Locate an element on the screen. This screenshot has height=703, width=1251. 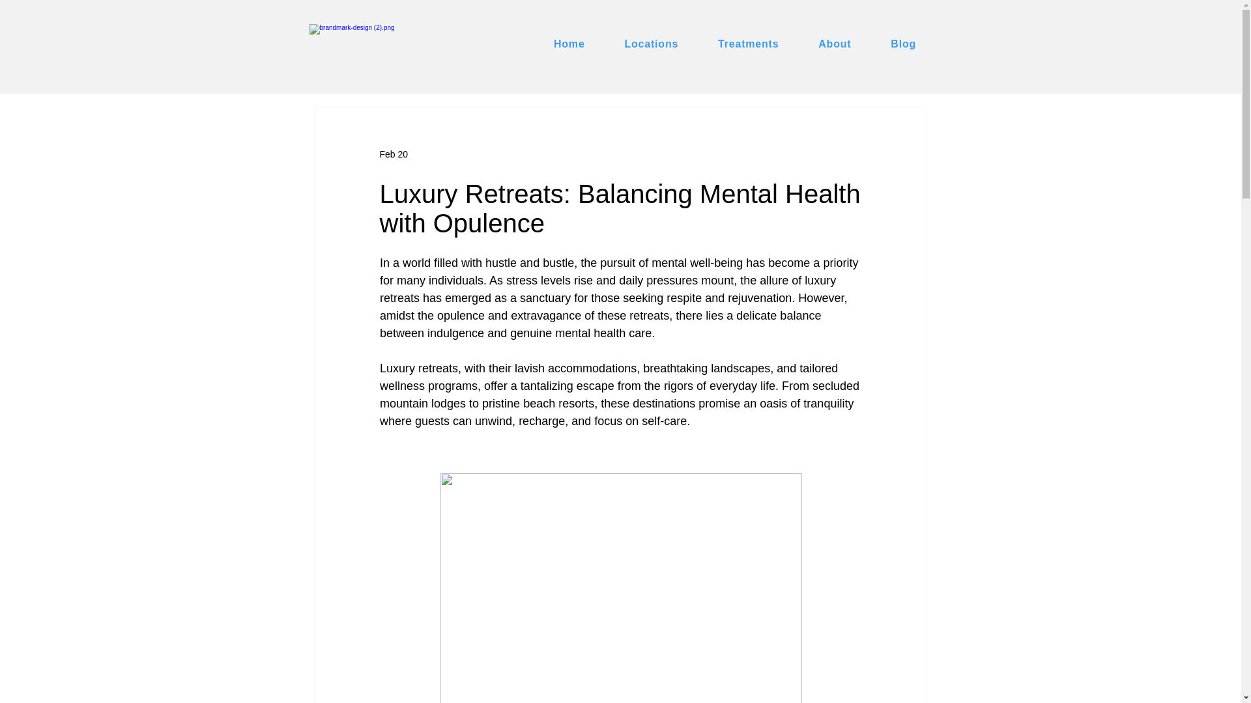
Home is located at coordinates (569, 44).